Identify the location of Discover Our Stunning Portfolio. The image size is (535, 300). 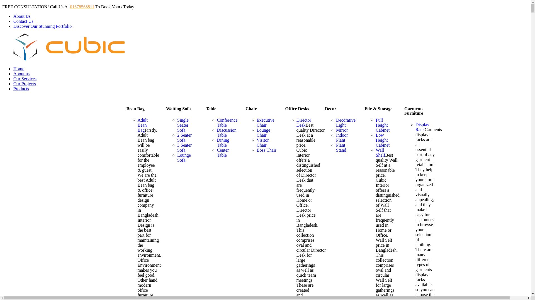
(42, 26).